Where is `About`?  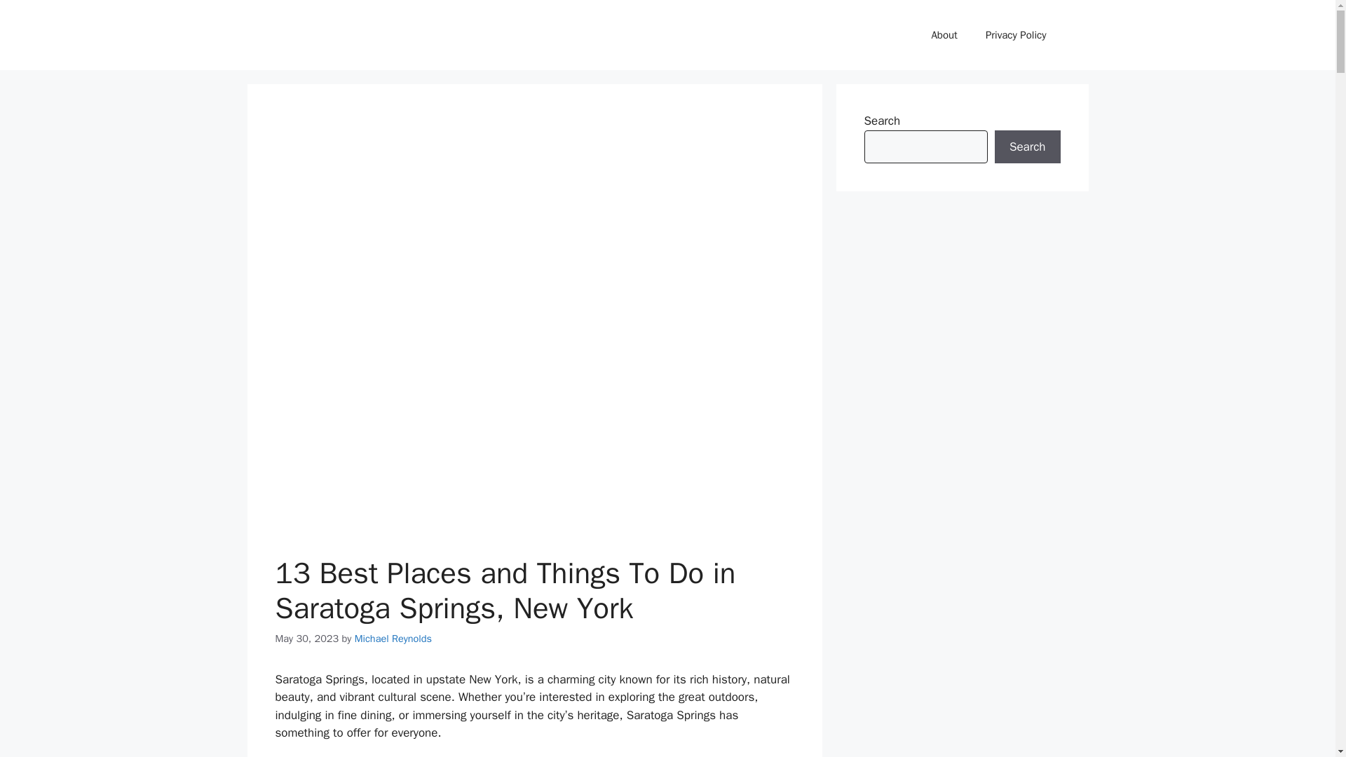
About is located at coordinates (944, 35).